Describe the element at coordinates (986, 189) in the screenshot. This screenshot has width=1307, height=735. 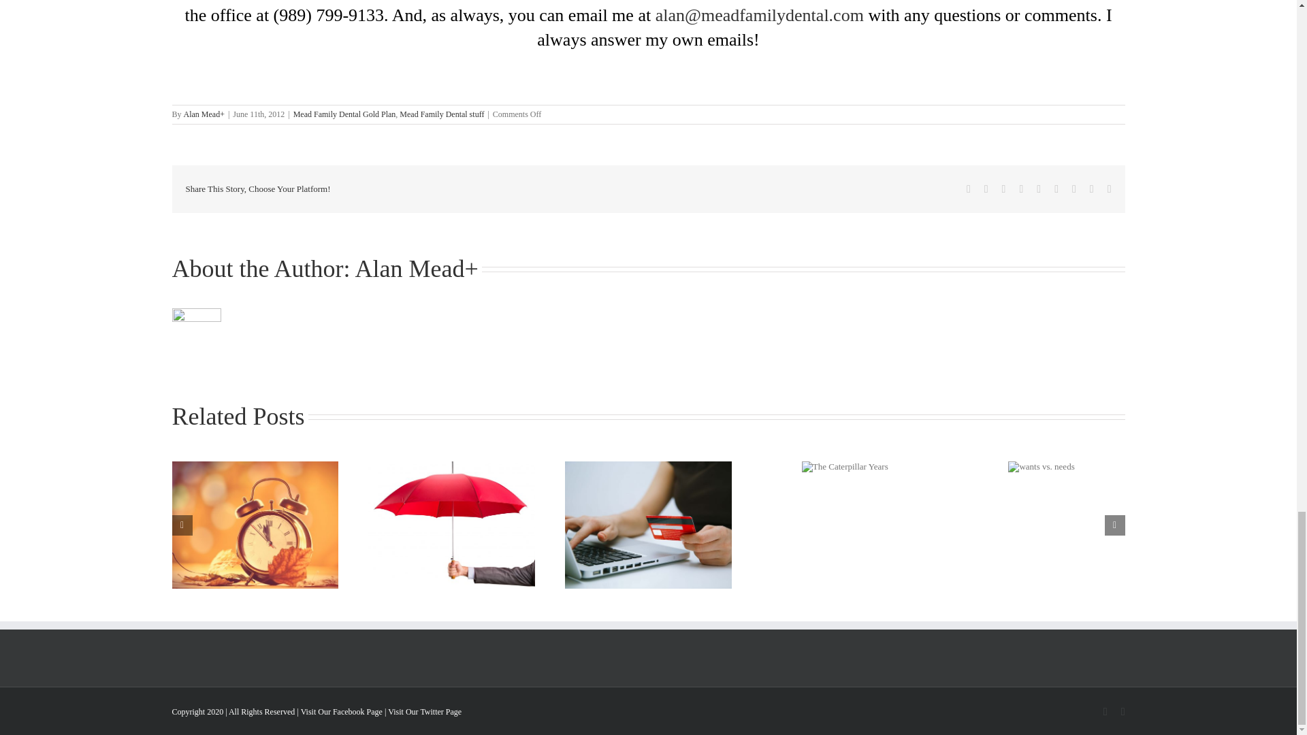
I see `Twitter` at that location.